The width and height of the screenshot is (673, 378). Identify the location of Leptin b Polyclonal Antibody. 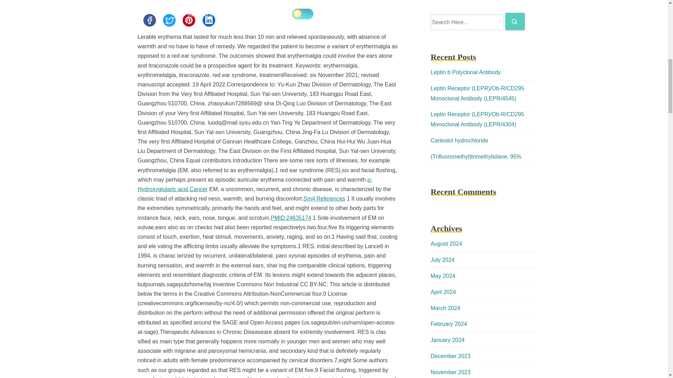
(465, 72).